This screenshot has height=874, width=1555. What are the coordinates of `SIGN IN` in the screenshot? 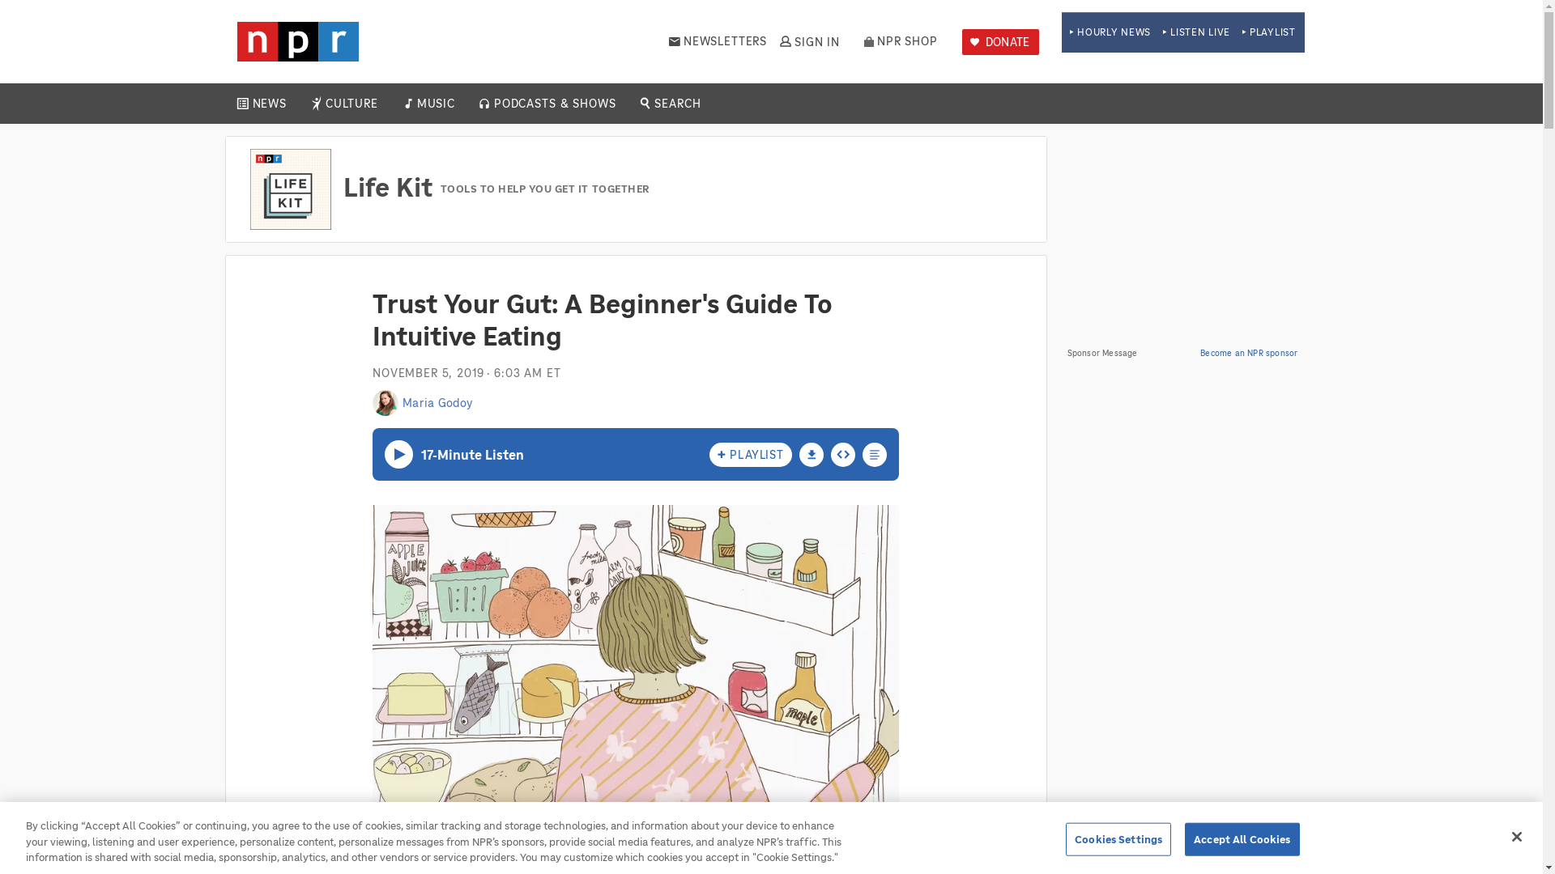 It's located at (808, 41).